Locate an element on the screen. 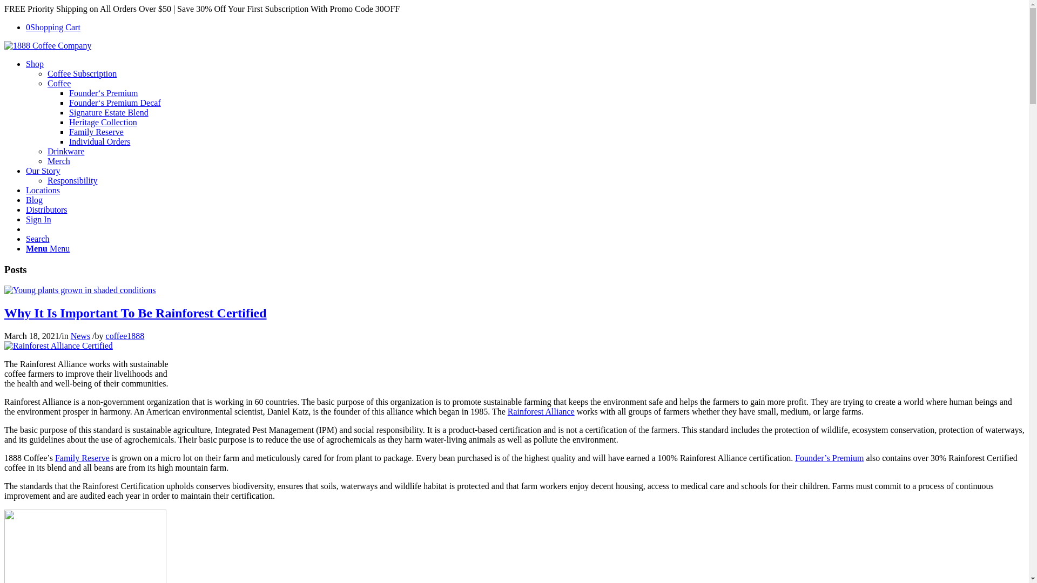  Blog is located at coordinates (35, 200).